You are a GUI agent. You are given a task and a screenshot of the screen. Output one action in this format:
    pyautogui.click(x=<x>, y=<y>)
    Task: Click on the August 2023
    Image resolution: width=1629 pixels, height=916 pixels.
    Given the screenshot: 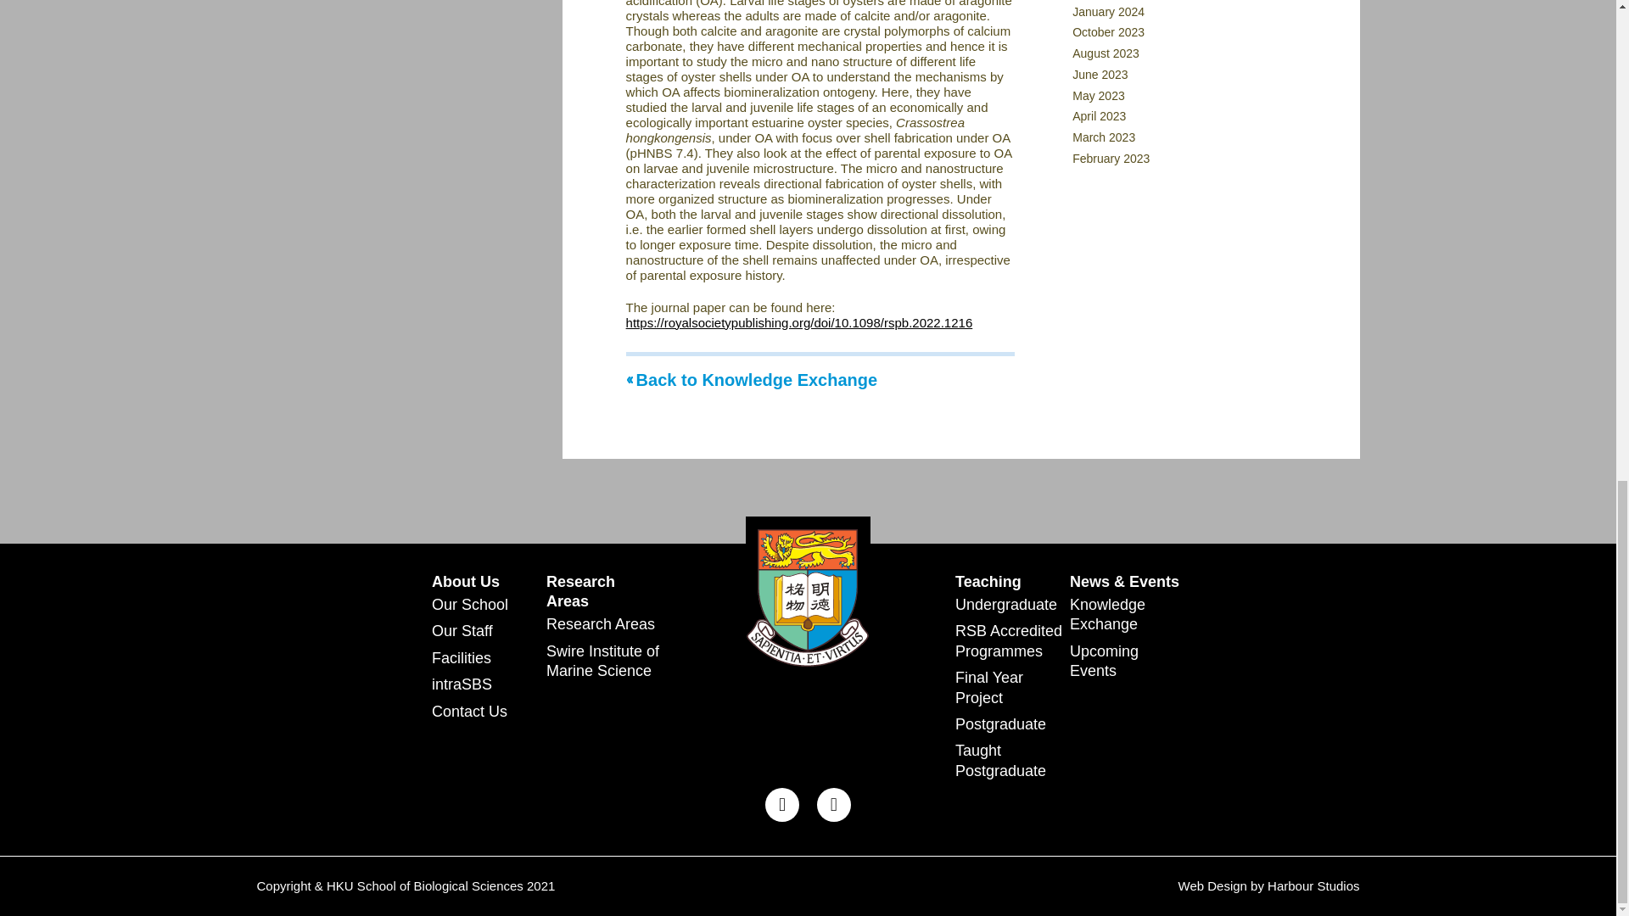 What is the action you would take?
    pyautogui.click(x=1105, y=53)
    